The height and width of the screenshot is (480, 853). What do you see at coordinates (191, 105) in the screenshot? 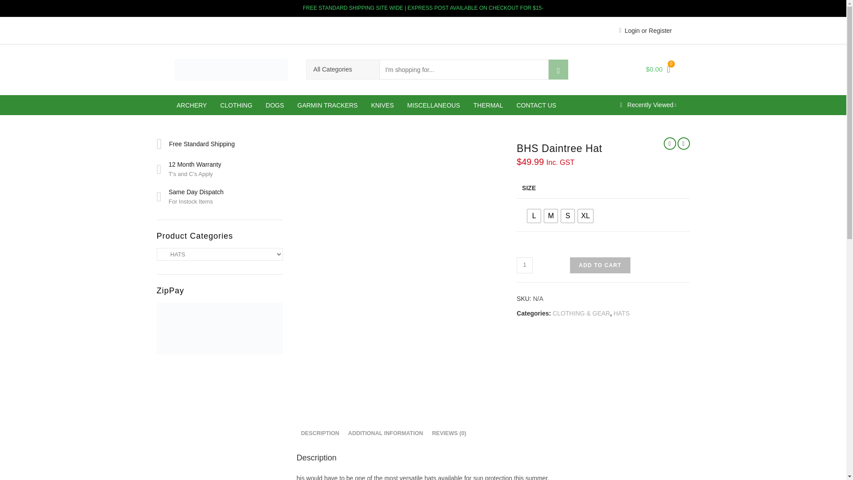
I see `ARCHERY` at bounding box center [191, 105].